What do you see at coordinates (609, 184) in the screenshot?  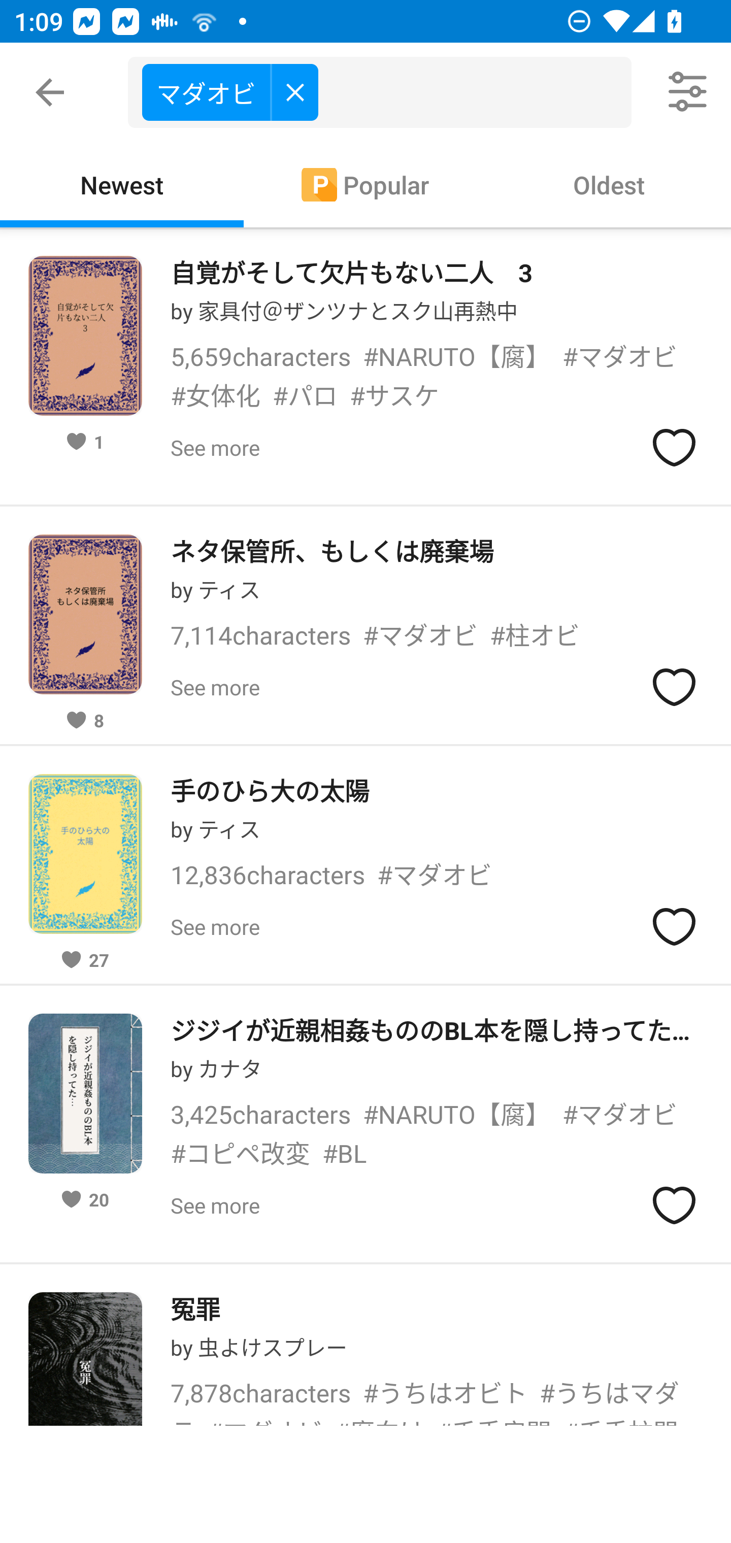 I see `Oldest` at bounding box center [609, 184].